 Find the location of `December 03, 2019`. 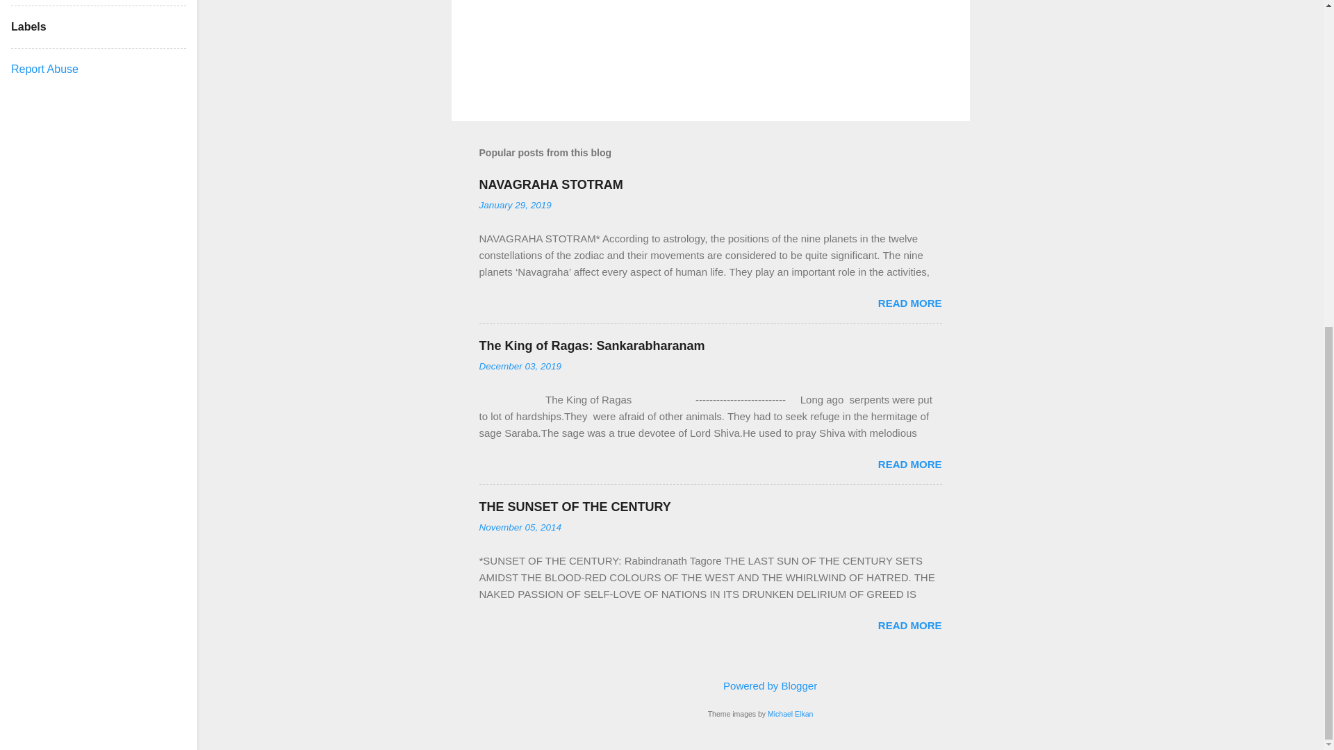

December 03, 2019 is located at coordinates (520, 365).